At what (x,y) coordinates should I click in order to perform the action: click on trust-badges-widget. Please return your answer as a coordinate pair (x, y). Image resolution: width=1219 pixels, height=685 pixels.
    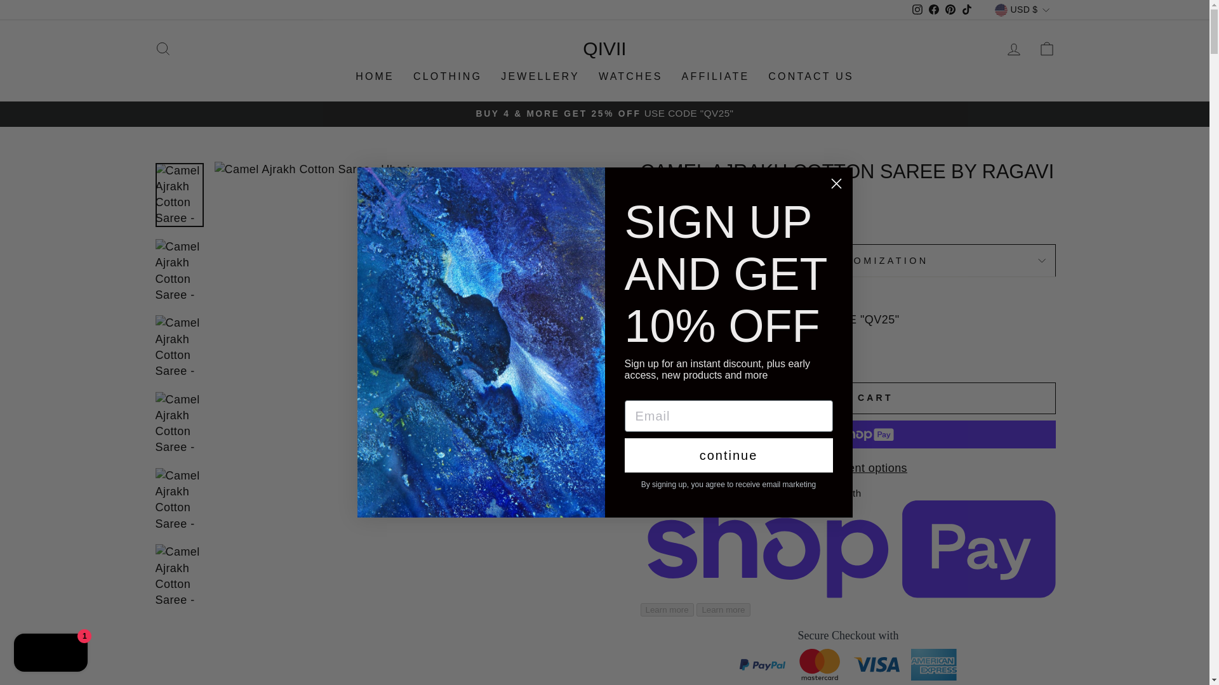
    Looking at the image, I should click on (848, 656).